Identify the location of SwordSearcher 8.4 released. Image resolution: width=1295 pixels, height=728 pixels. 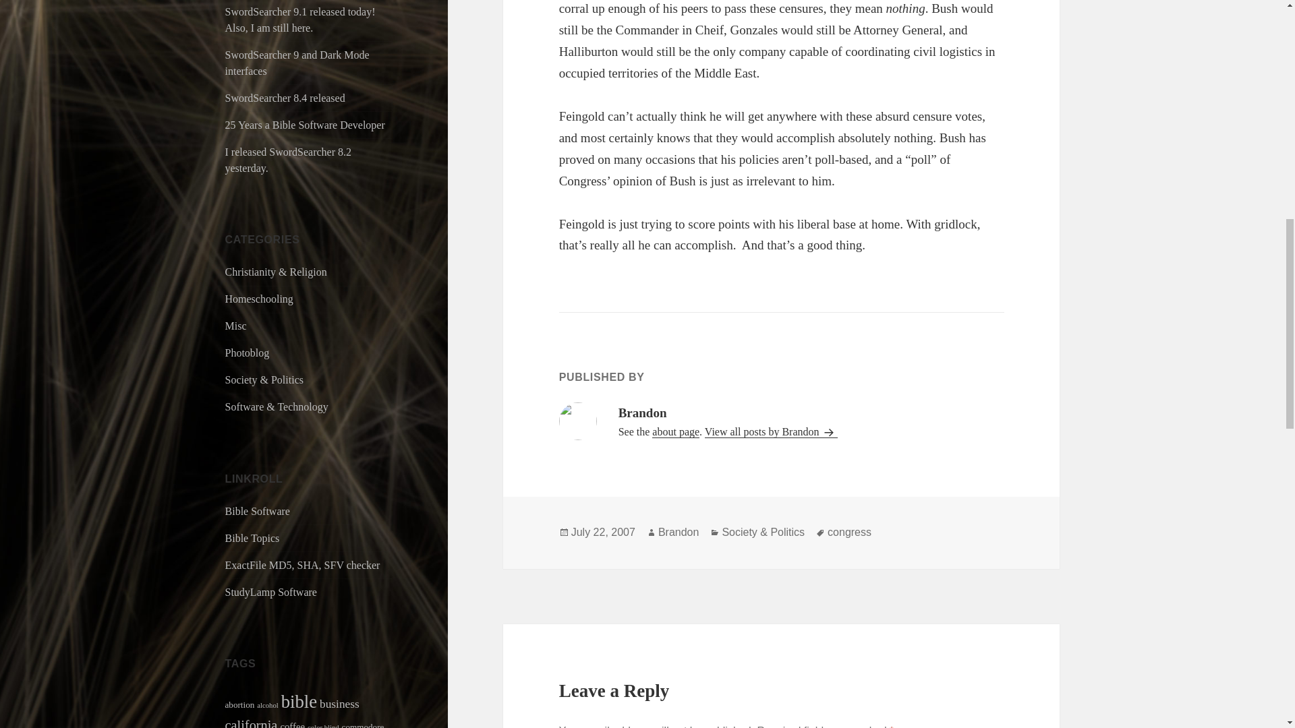
(285, 98).